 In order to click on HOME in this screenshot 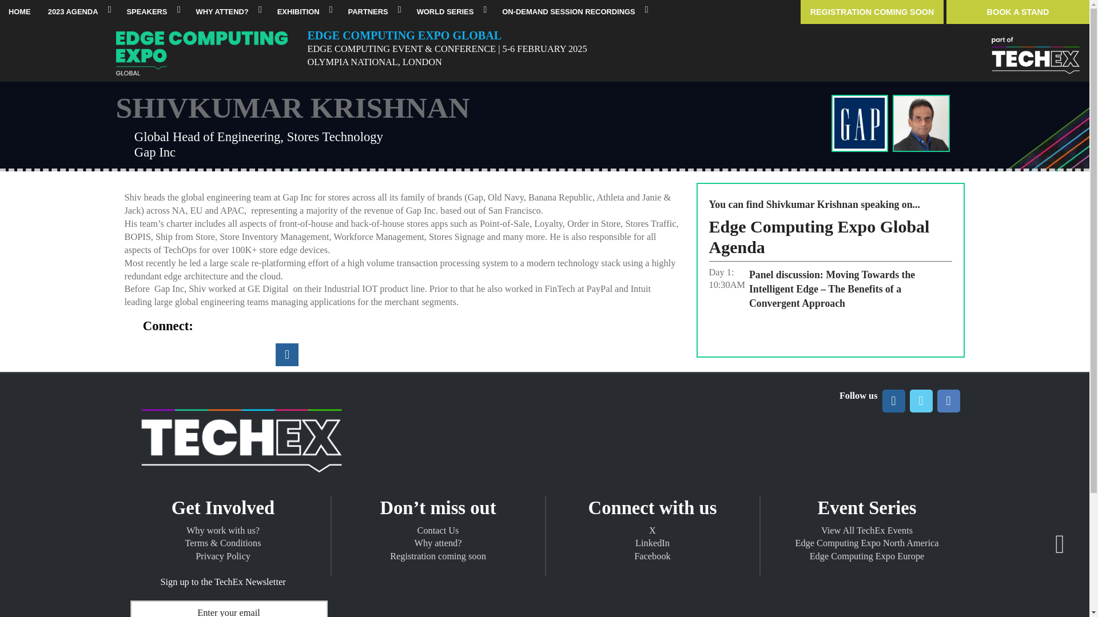, I will do `click(19, 12)`.